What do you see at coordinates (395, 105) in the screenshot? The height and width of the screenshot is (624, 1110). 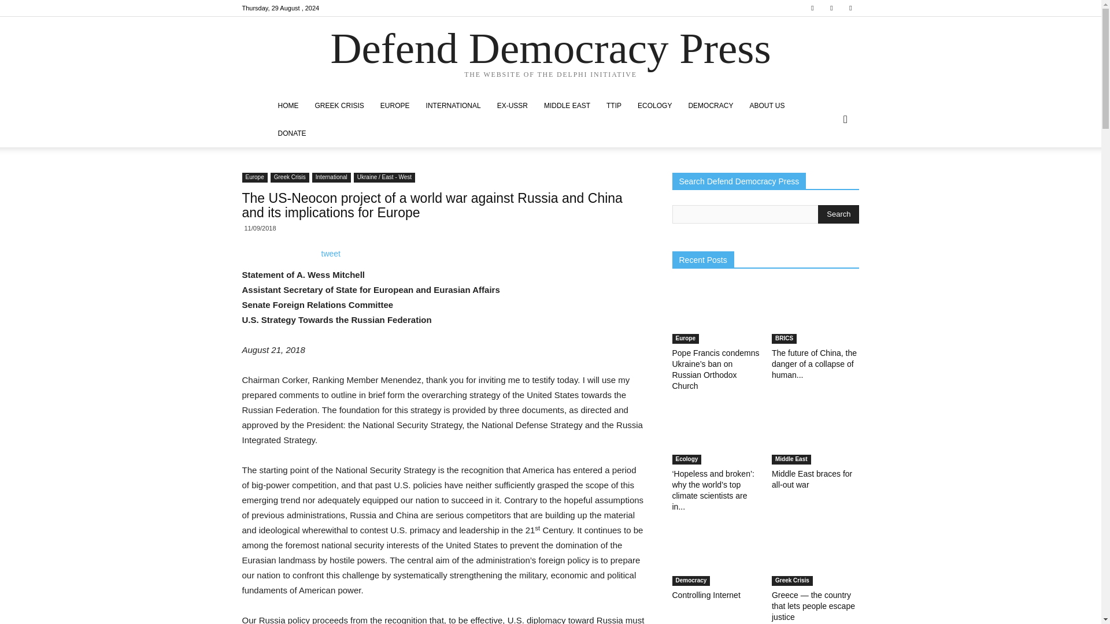 I see `EUROPE` at bounding box center [395, 105].